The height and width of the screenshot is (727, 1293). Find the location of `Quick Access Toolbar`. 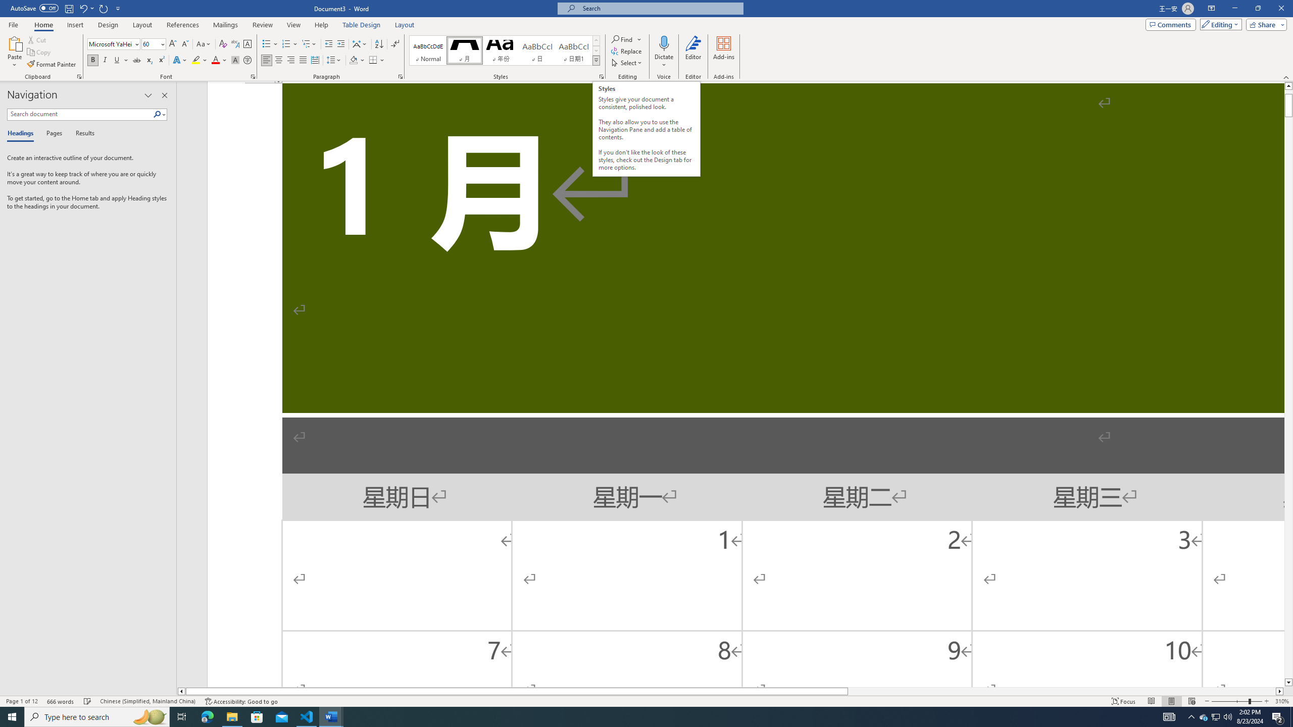

Quick Access Toolbar is located at coordinates (67, 9).